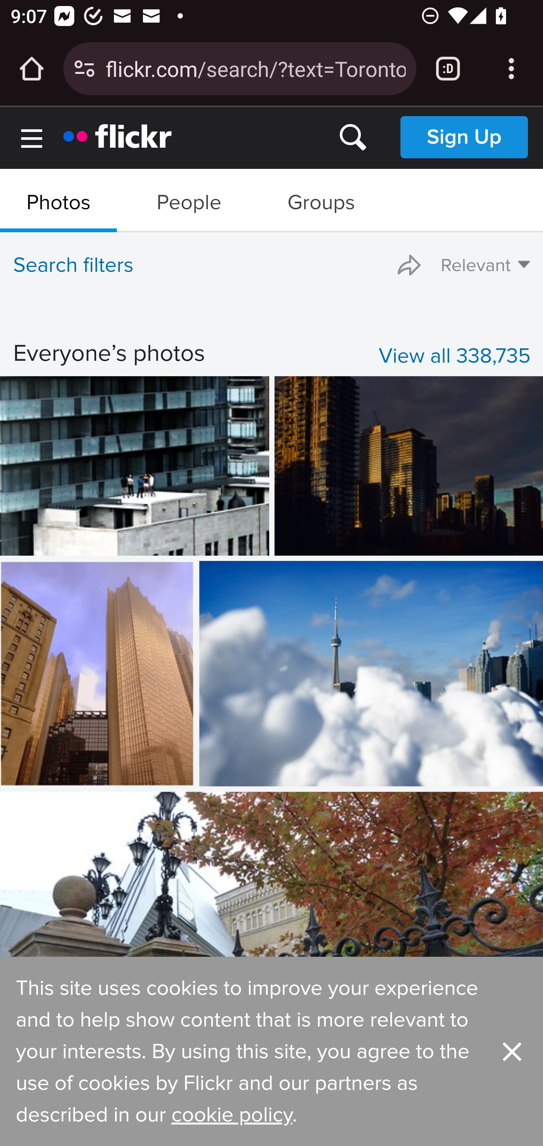  Describe the element at coordinates (448, 69) in the screenshot. I see `Switch or close tabs` at that location.